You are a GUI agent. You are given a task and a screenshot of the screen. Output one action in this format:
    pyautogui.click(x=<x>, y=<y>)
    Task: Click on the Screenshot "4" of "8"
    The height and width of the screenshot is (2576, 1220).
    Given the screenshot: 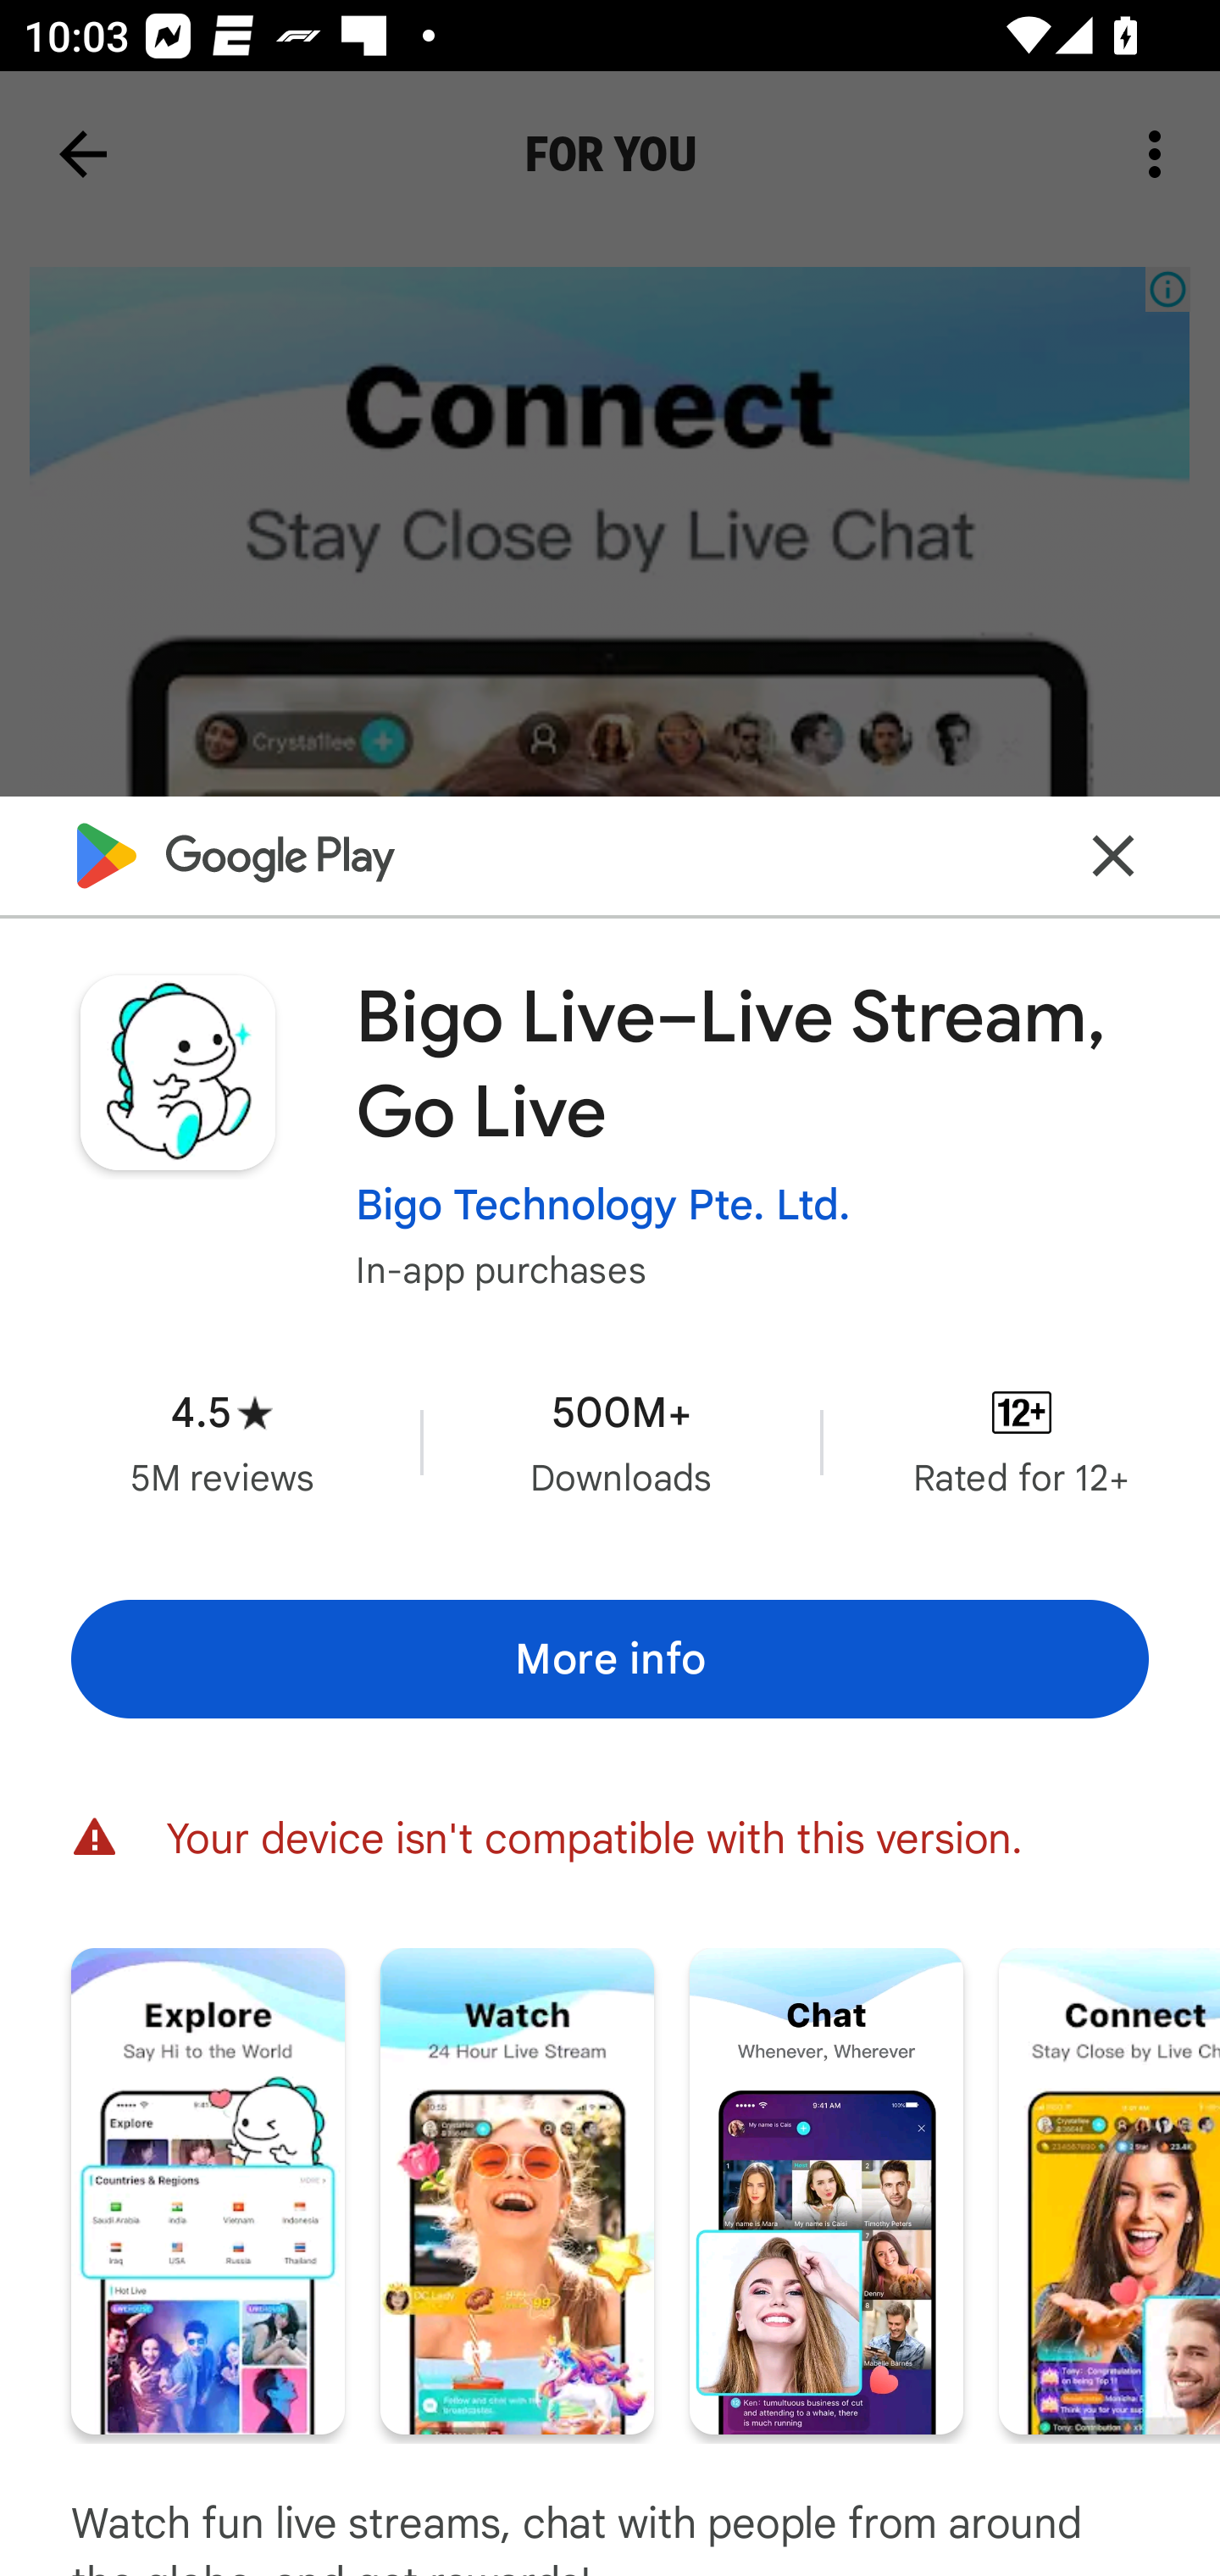 What is the action you would take?
    pyautogui.click(x=1110, y=2190)
    